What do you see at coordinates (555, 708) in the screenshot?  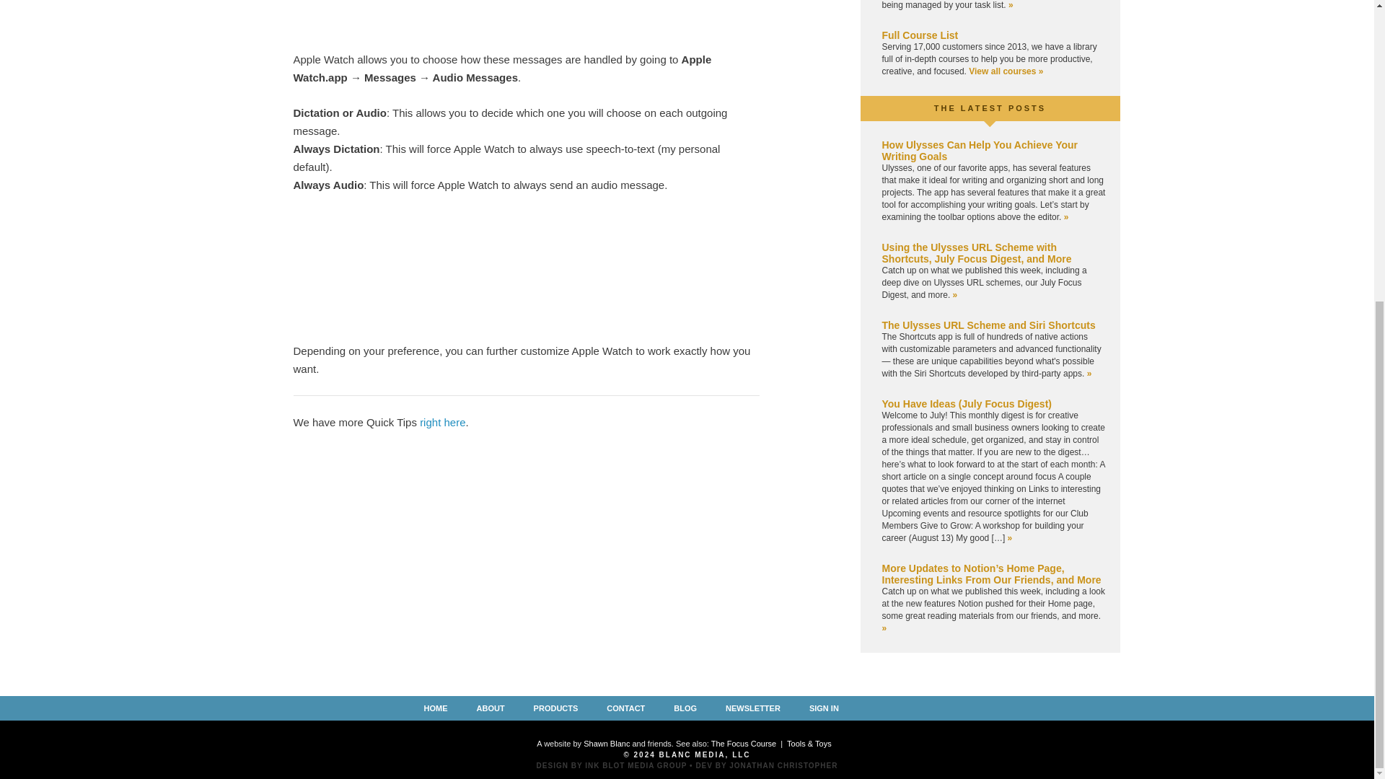 I see `PRODUCTS` at bounding box center [555, 708].